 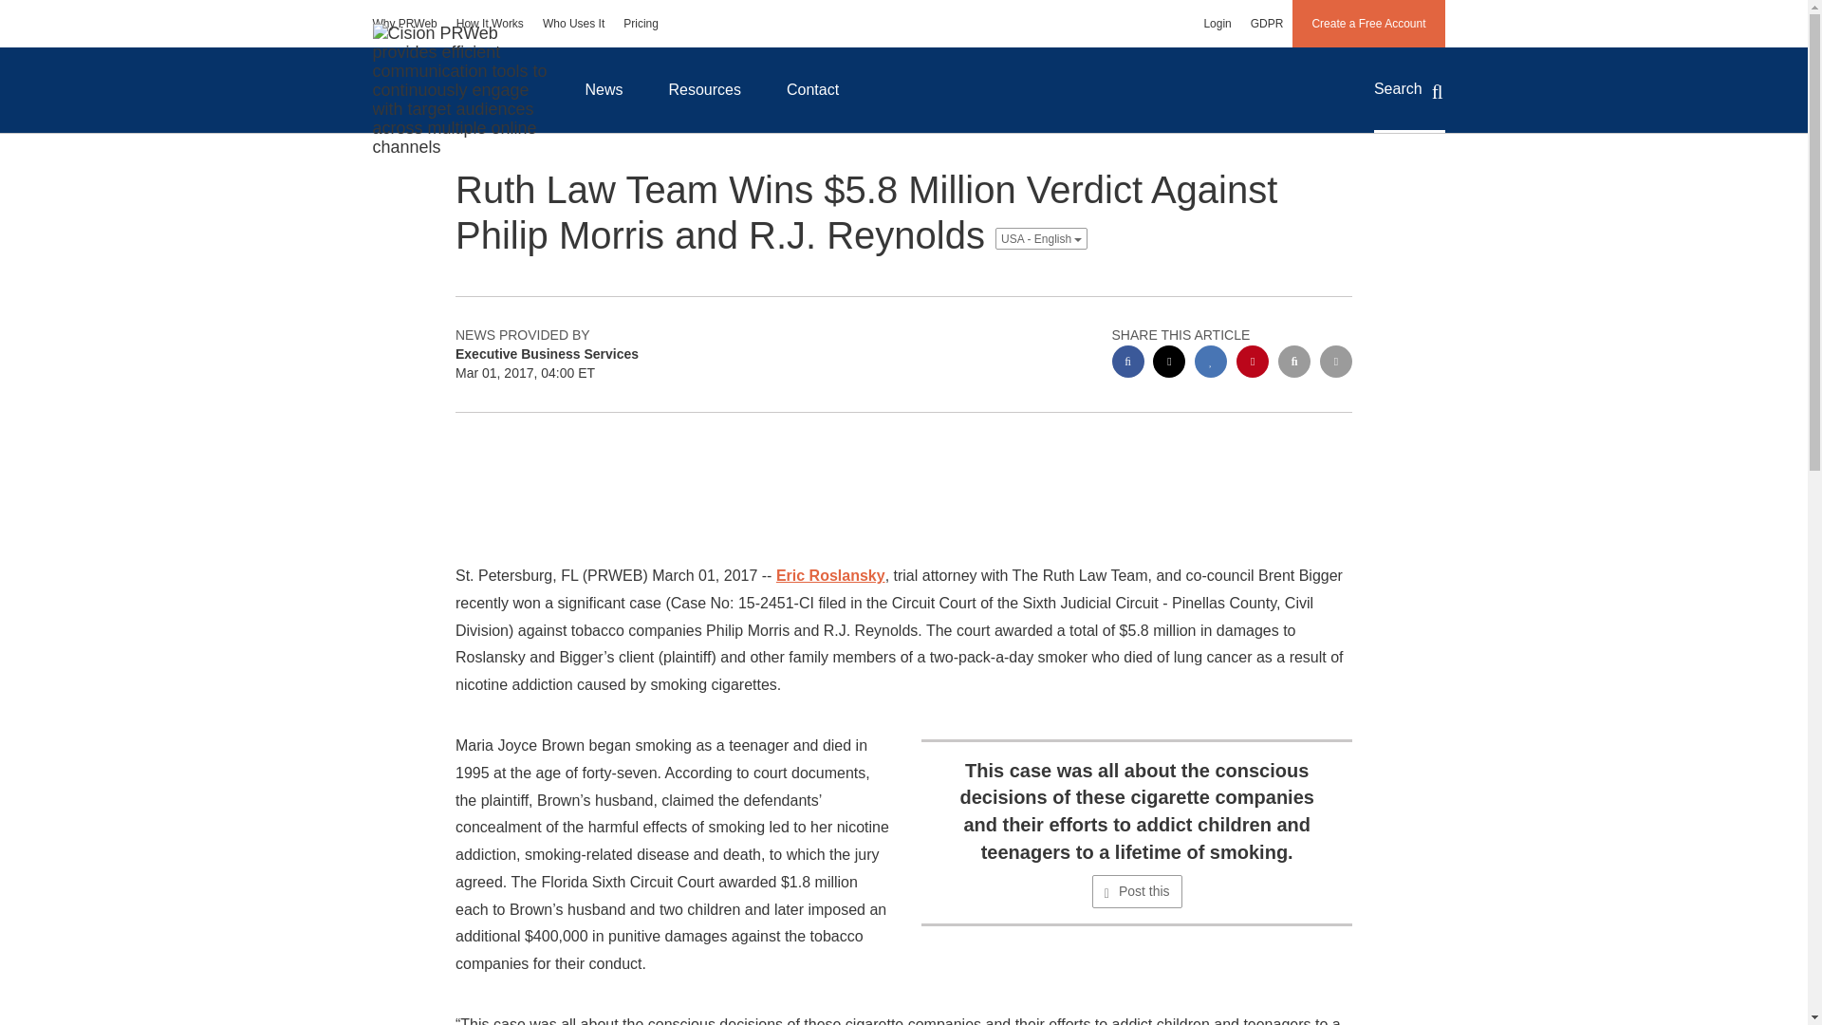 What do you see at coordinates (573, 23) in the screenshot?
I see `Who Uses It` at bounding box center [573, 23].